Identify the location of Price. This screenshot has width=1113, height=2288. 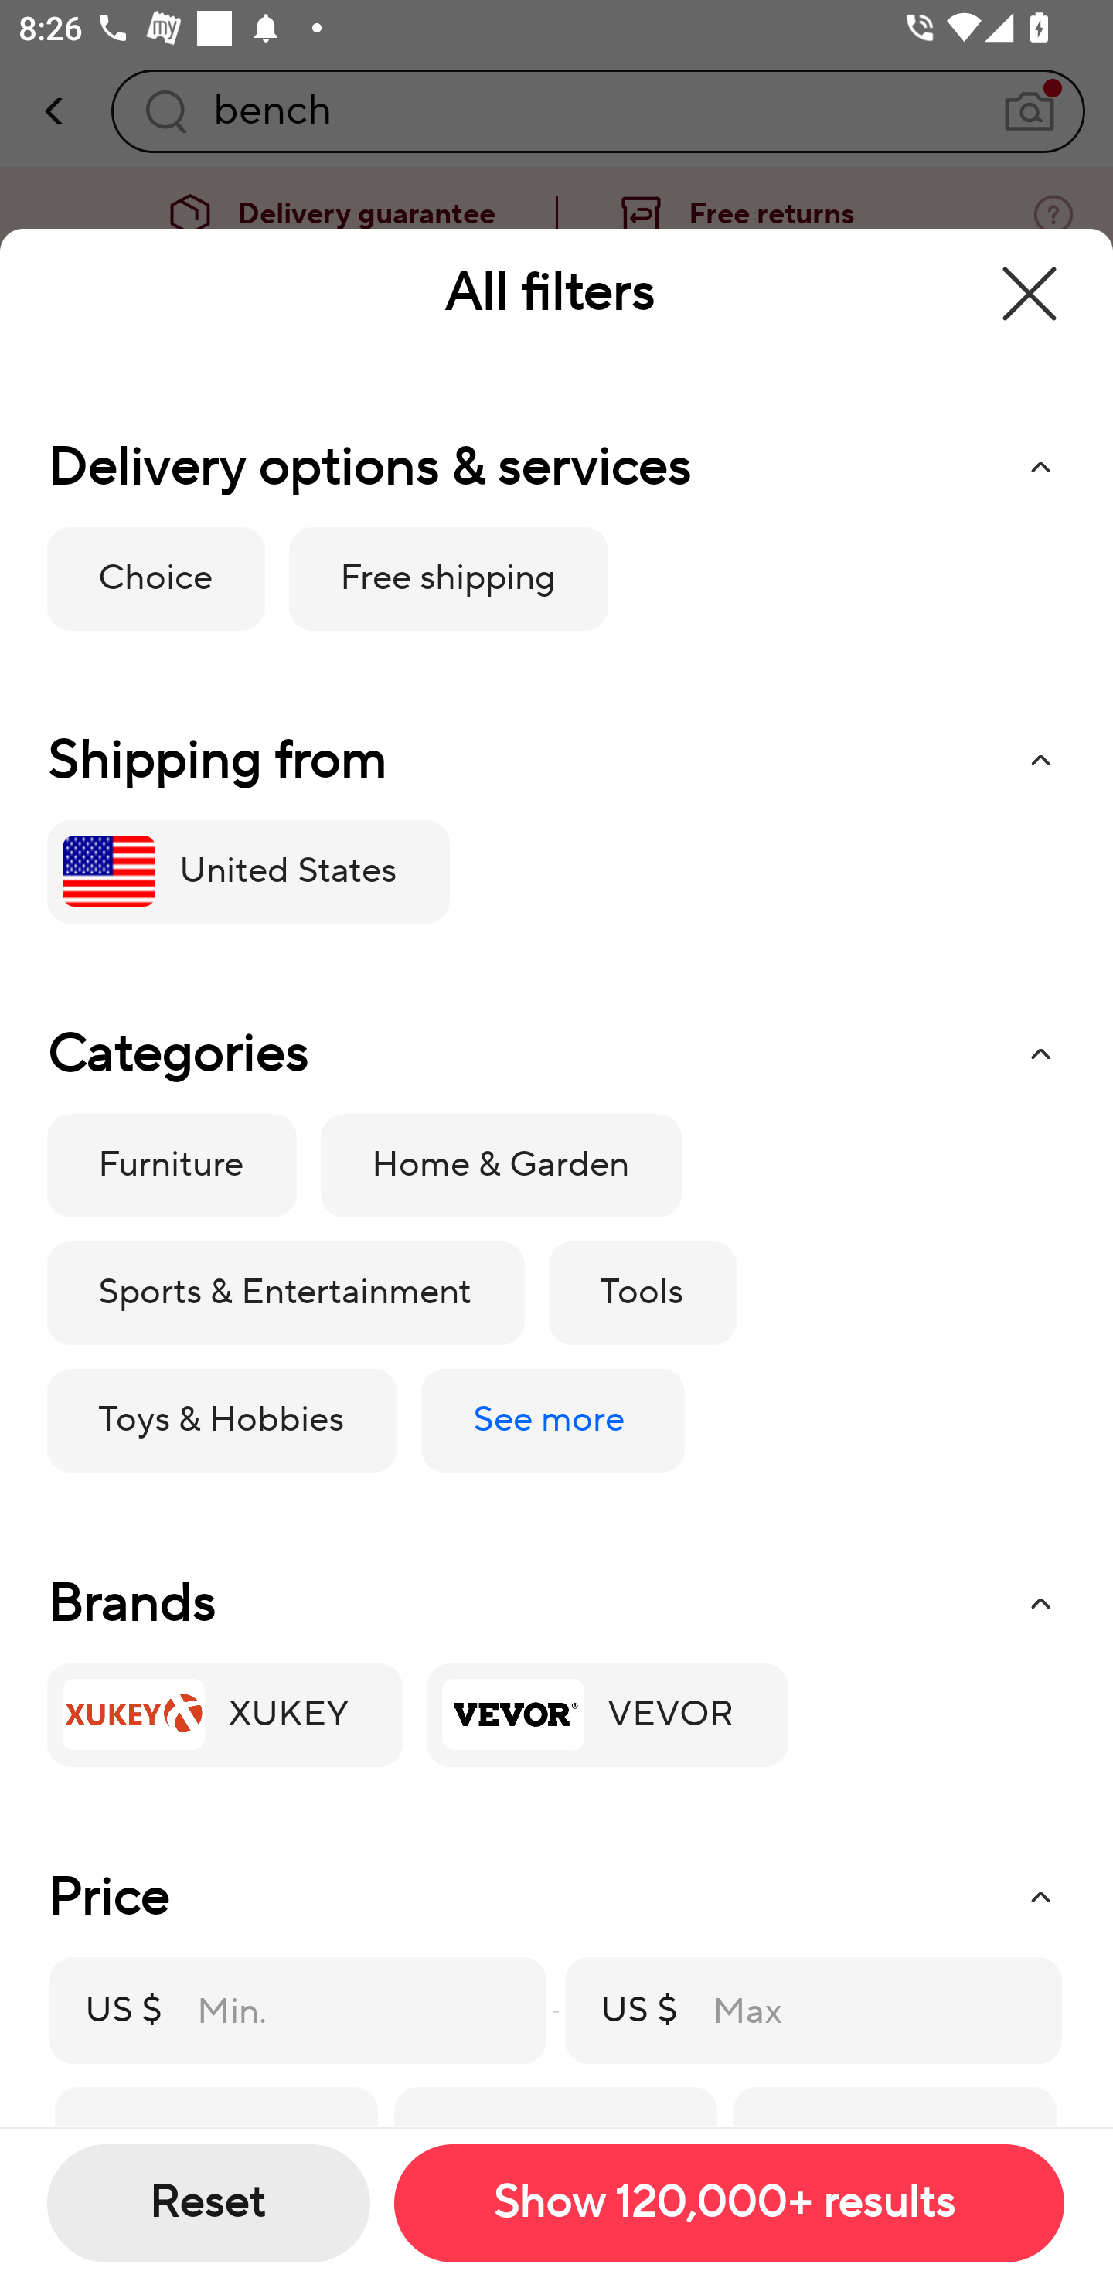
(556, 1897).